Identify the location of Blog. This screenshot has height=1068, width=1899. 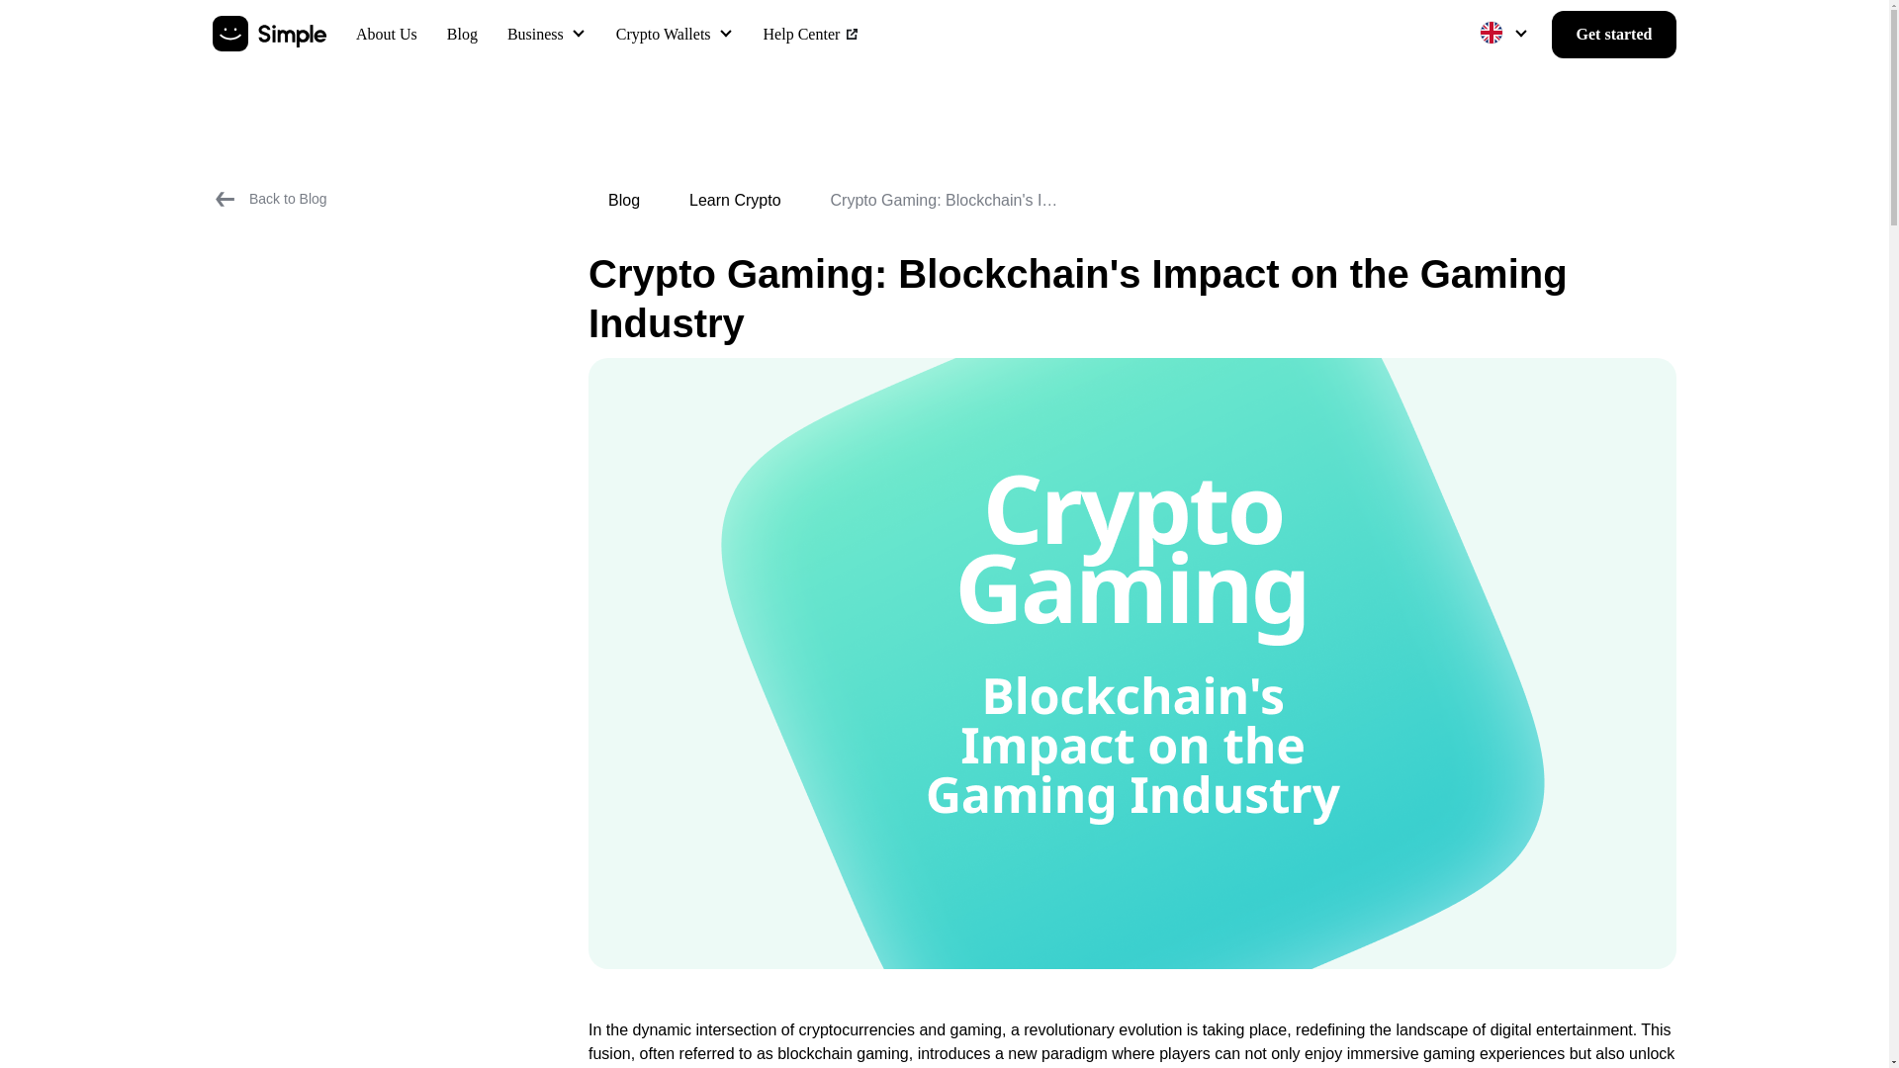
(623, 200).